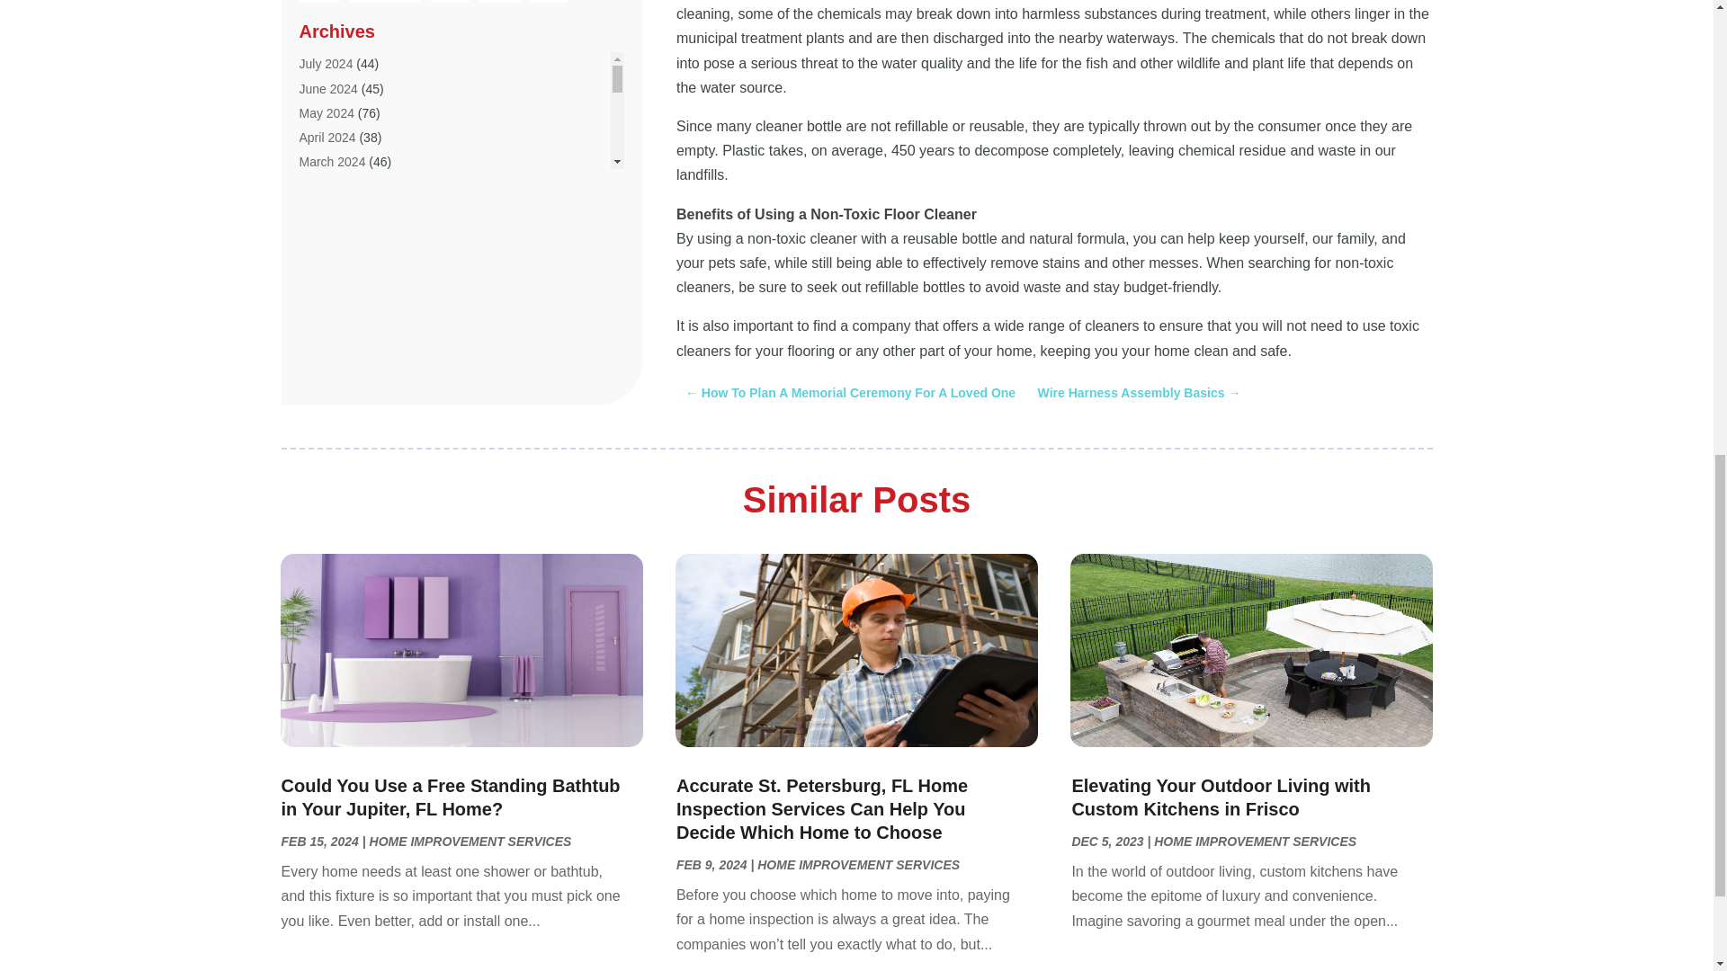 Image resolution: width=1727 pixels, height=971 pixels. What do you see at coordinates (361, 289) in the screenshot?
I see `Airport Shuttle Service` at bounding box center [361, 289].